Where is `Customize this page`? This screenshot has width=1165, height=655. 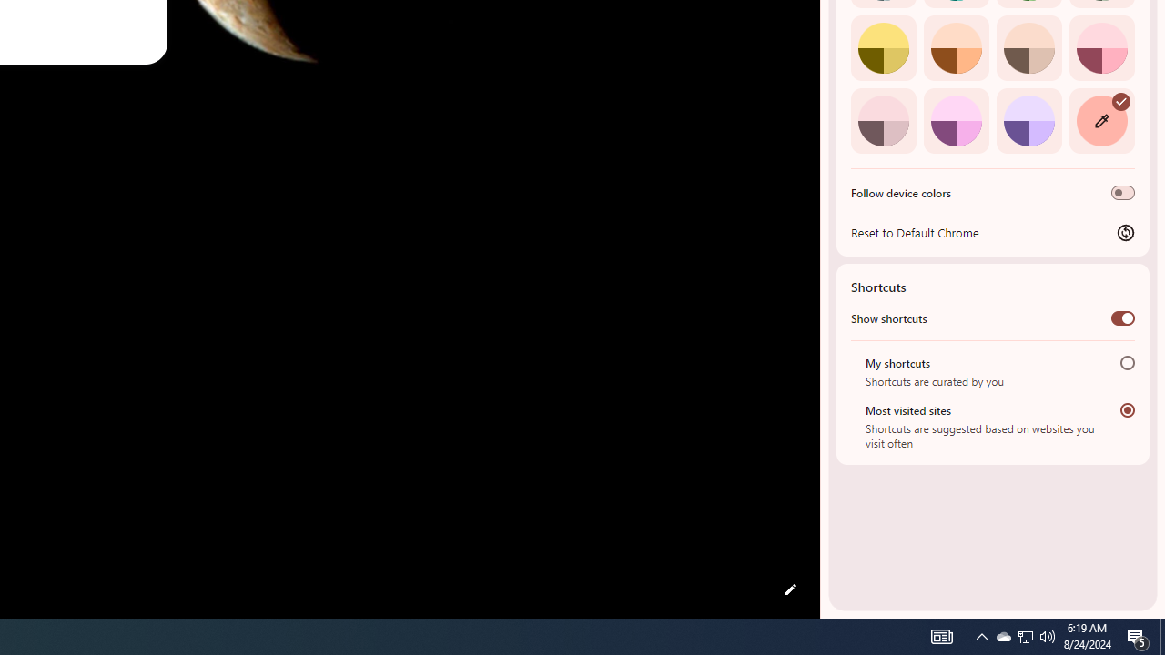
Customize this page is located at coordinates (790, 589).